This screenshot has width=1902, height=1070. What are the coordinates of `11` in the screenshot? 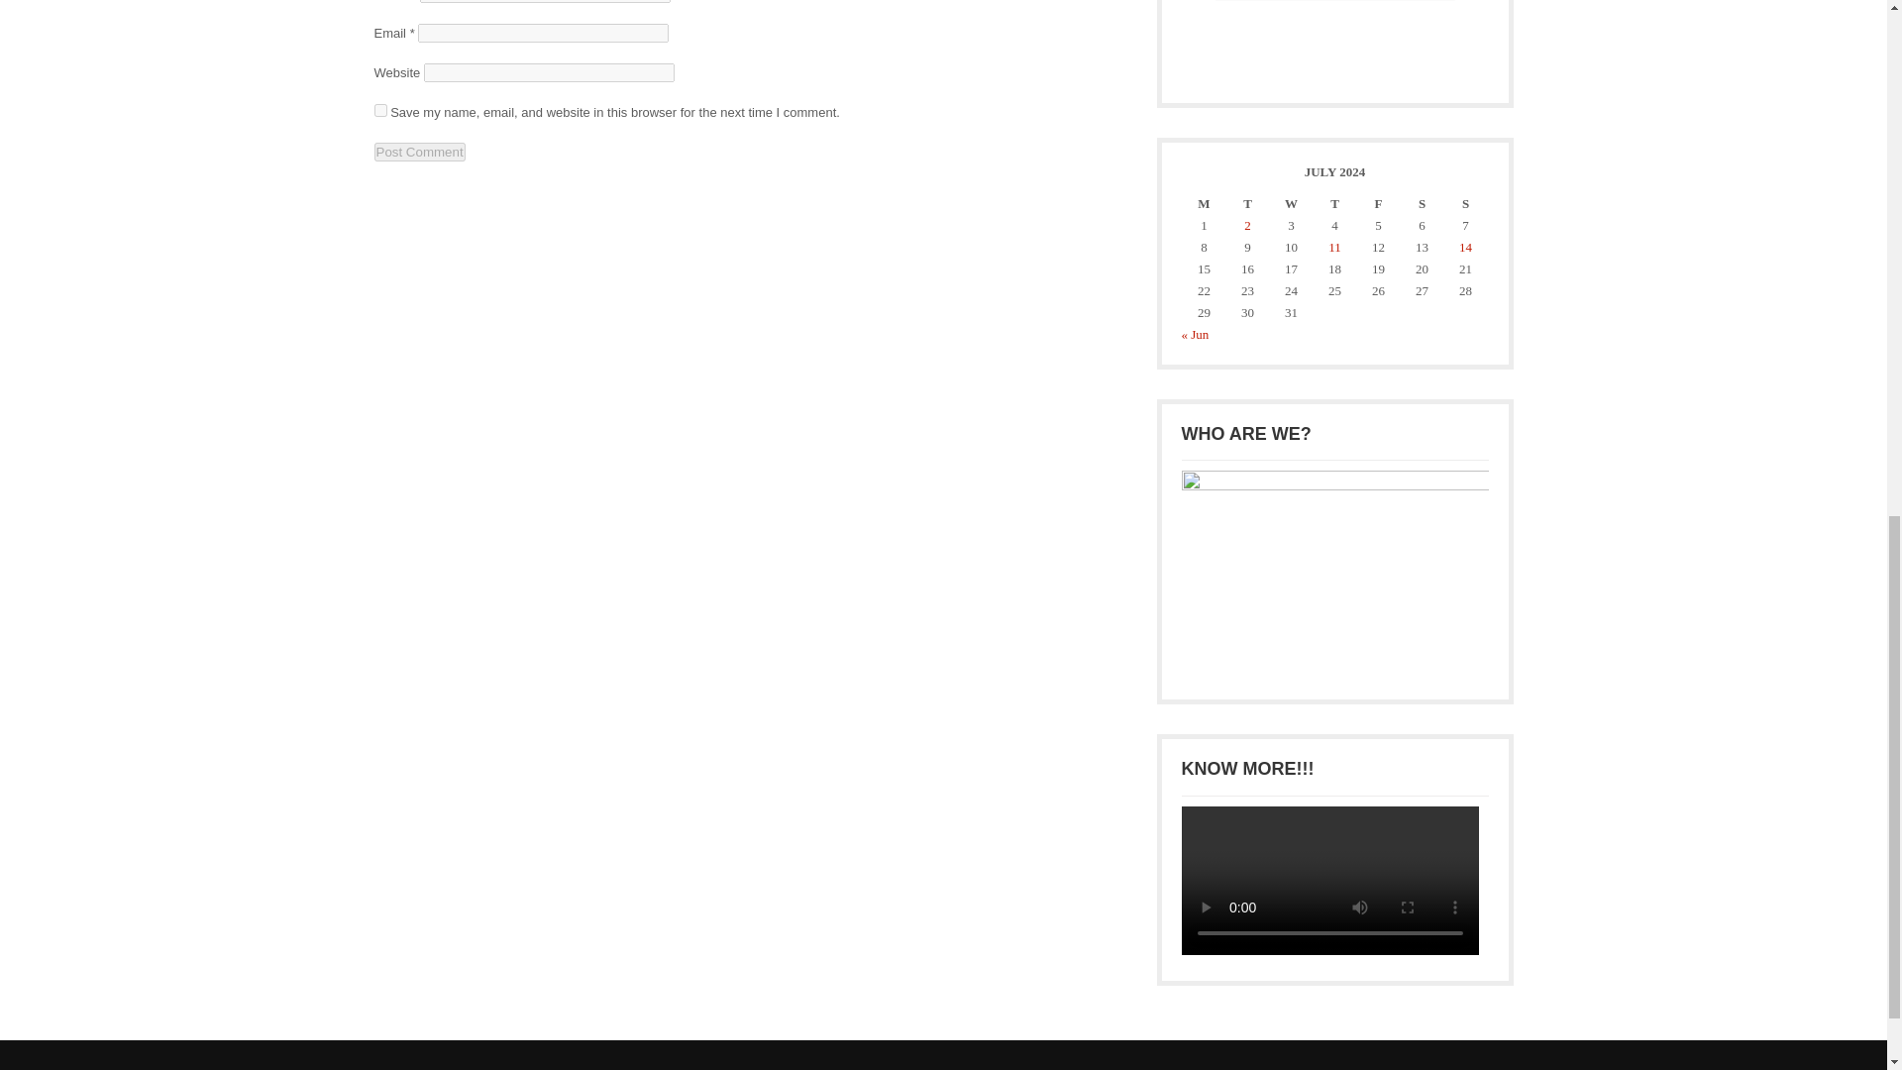 It's located at (1333, 247).